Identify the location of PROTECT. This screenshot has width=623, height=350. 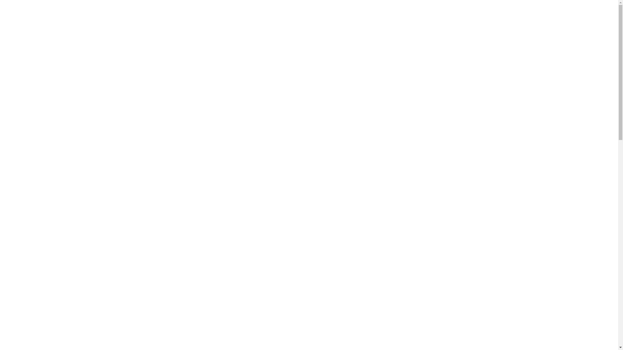
(209, 36).